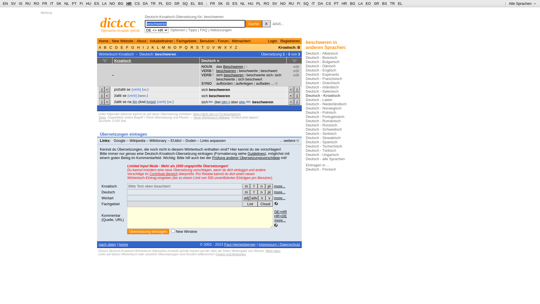  Describe the element at coordinates (280, 212) in the screenshot. I see `DE>HR` at that location.